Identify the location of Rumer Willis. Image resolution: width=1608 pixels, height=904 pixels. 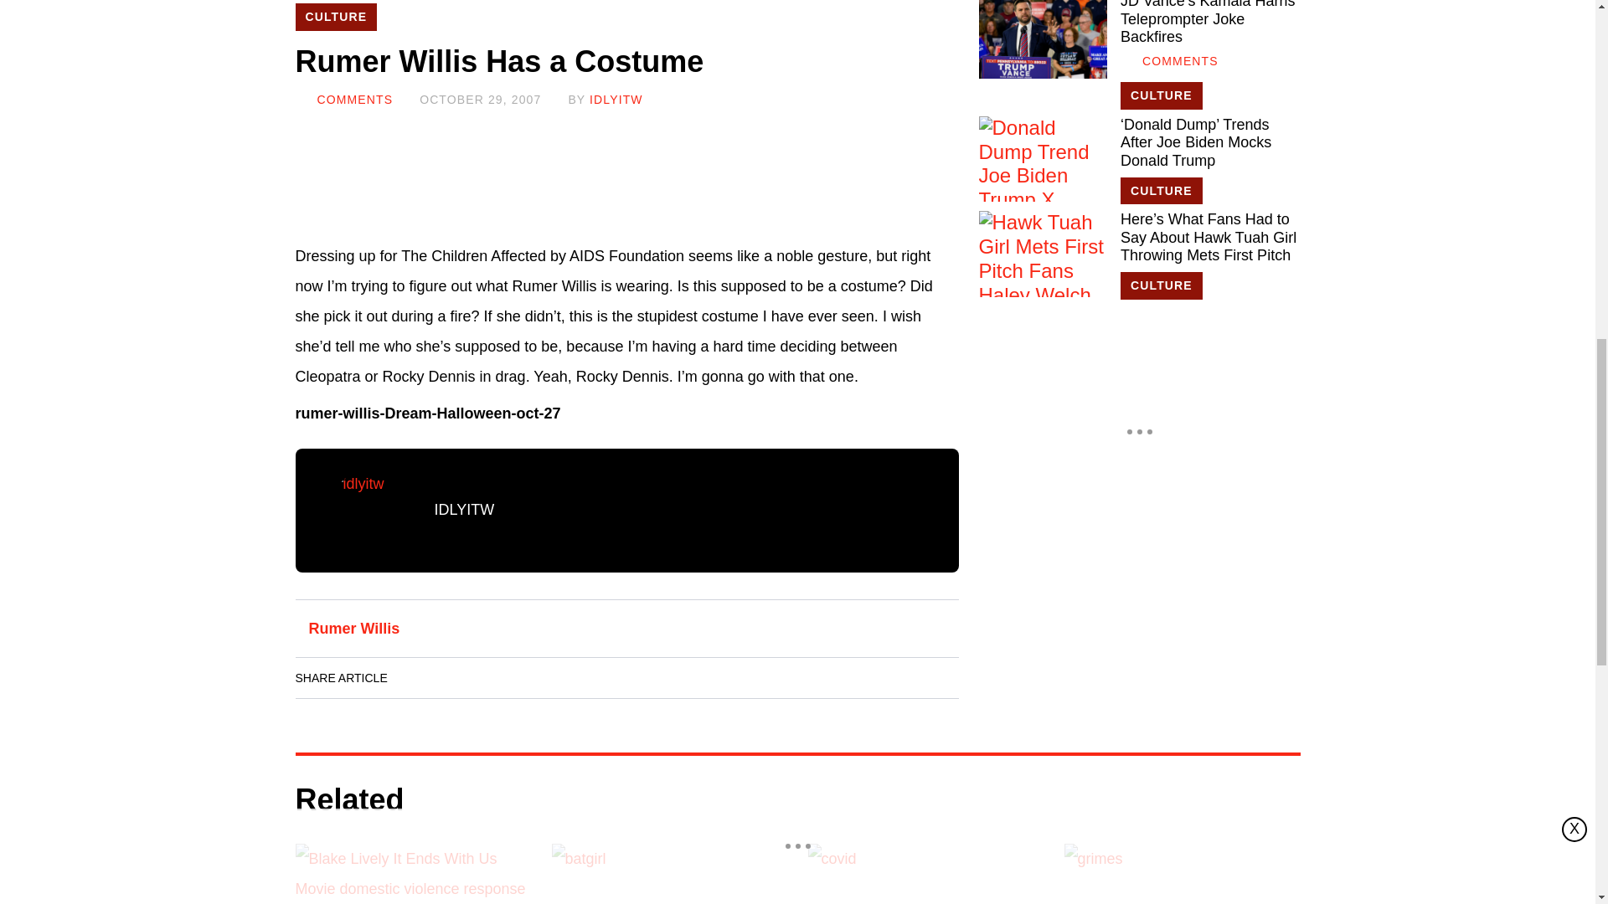
(353, 628).